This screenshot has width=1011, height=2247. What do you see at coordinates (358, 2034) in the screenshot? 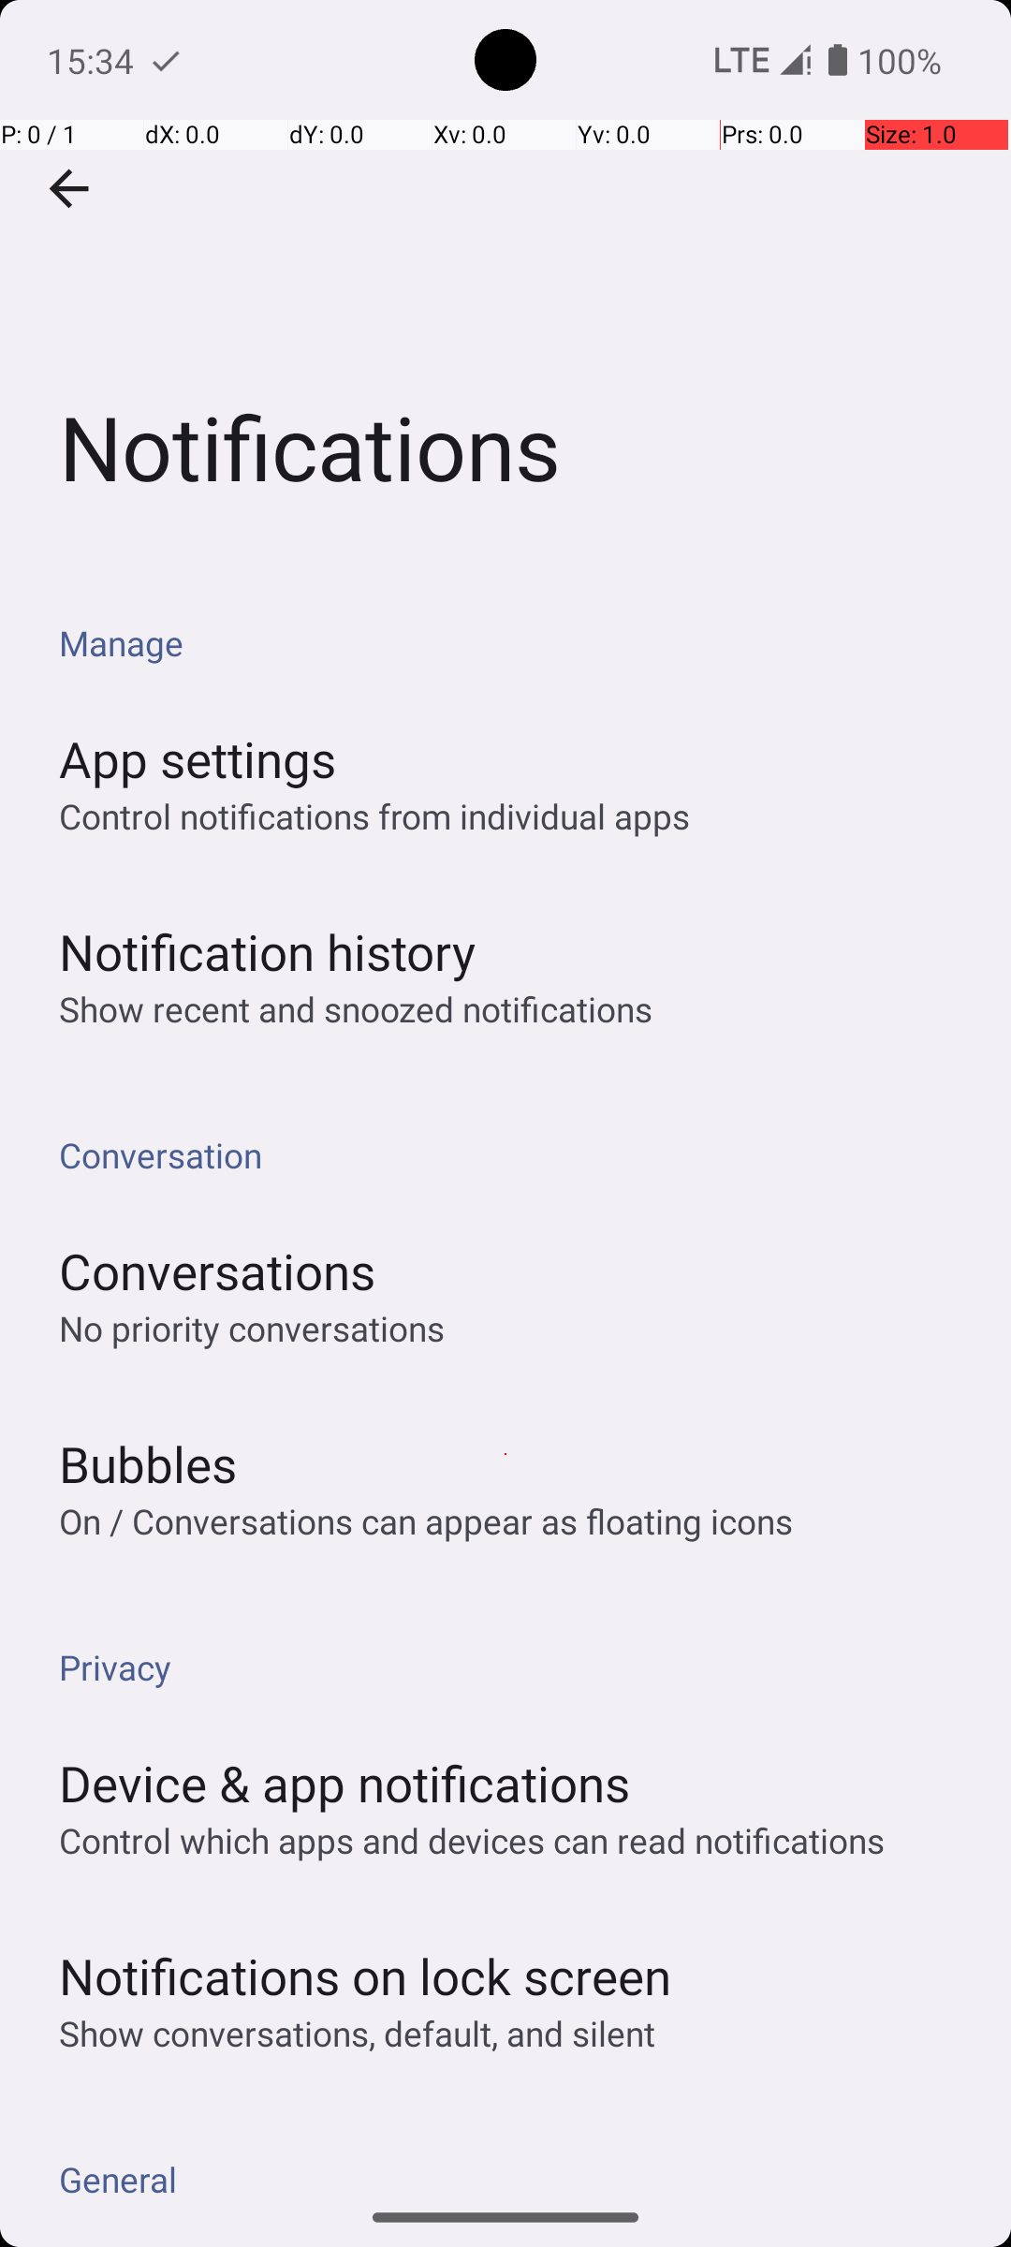
I see `Show conversations, default, and silent` at bounding box center [358, 2034].